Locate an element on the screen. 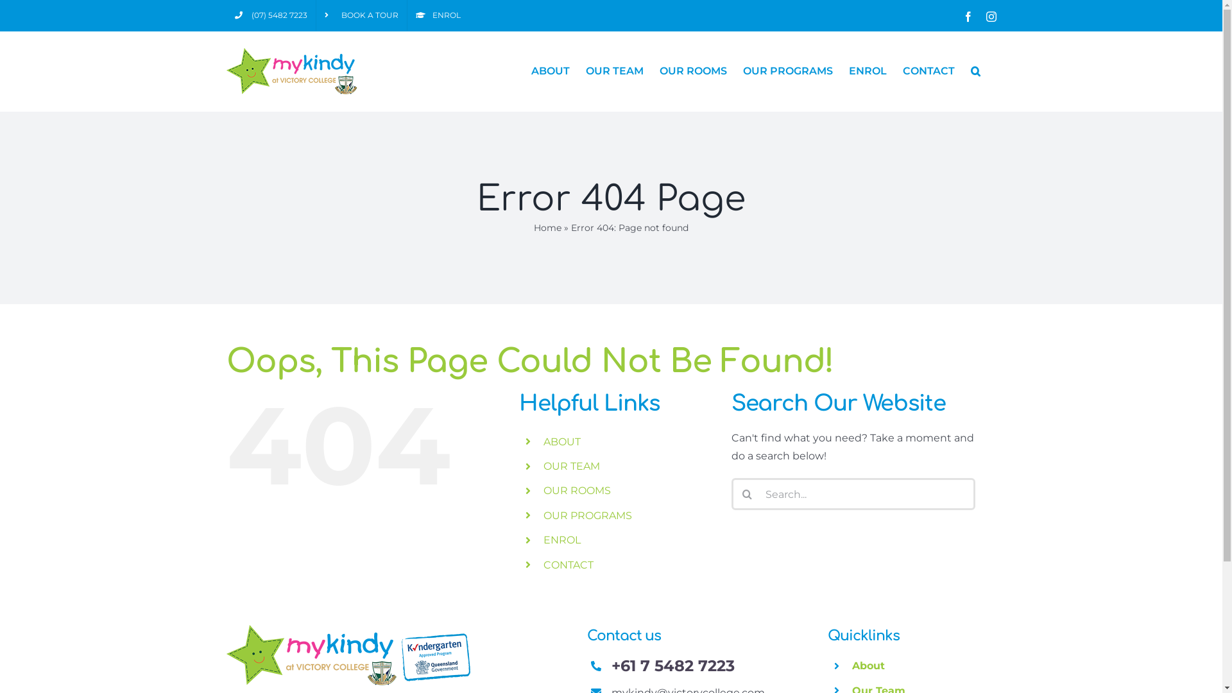 The height and width of the screenshot is (693, 1232). ABOUT is located at coordinates (551, 71).